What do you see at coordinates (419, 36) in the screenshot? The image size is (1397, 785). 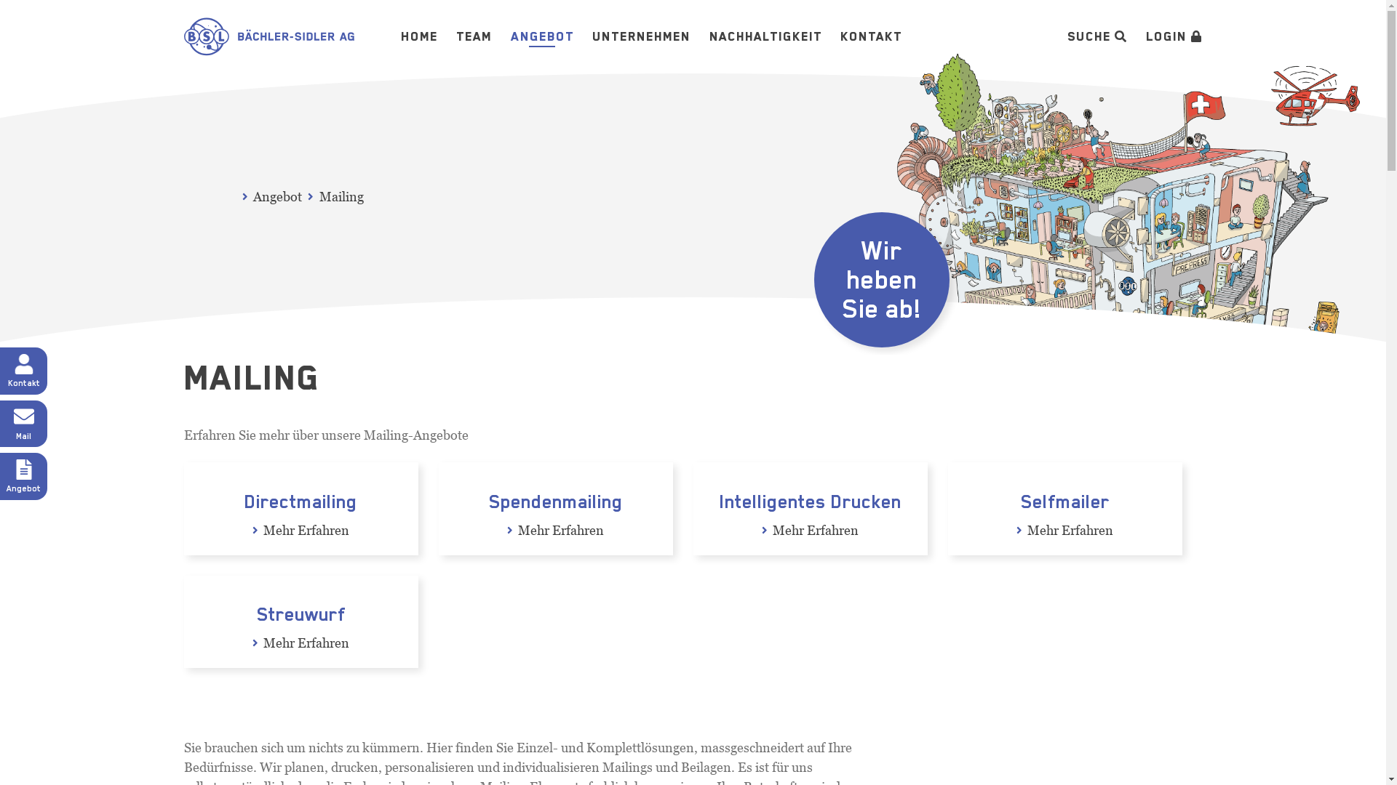 I see `Home` at bounding box center [419, 36].